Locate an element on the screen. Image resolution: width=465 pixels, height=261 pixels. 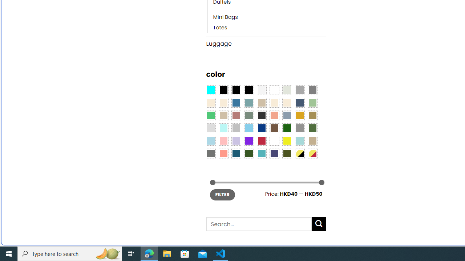
Red is located at coordinates (262, 141).